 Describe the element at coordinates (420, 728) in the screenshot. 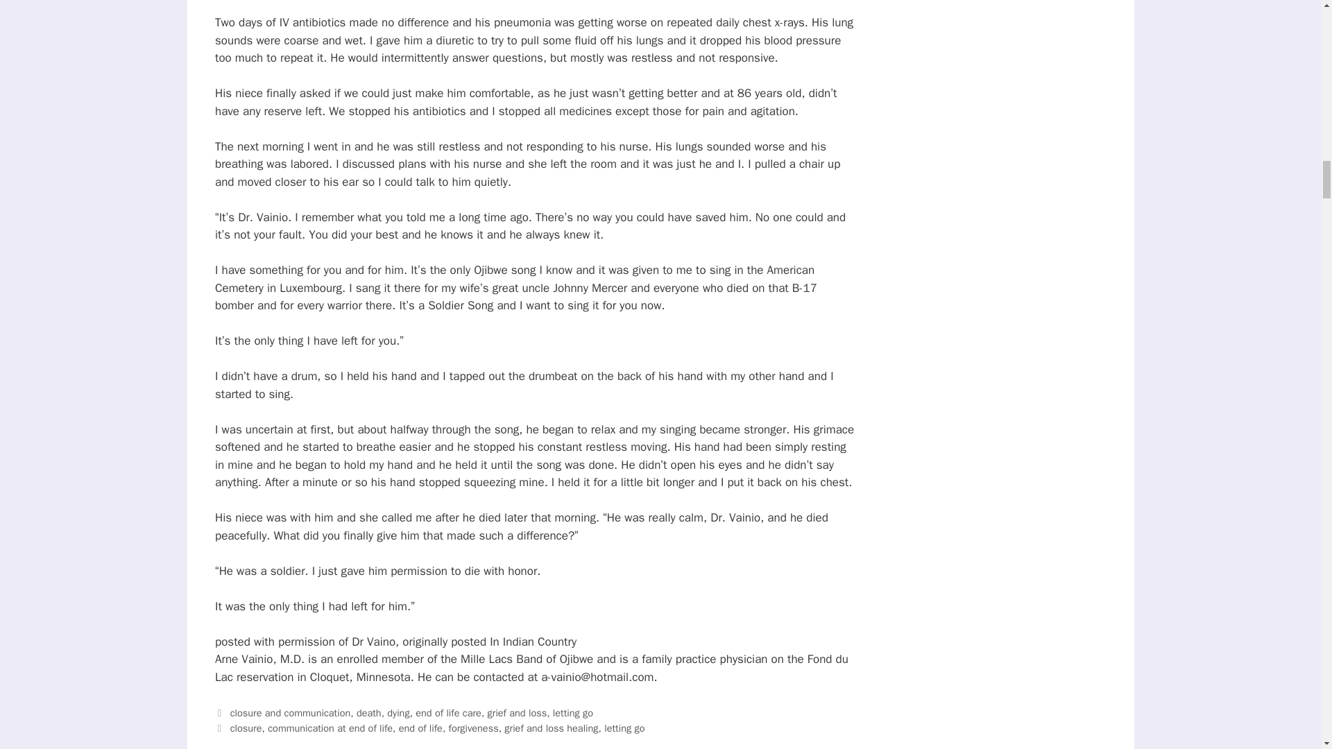

I see `end of life` at that location.